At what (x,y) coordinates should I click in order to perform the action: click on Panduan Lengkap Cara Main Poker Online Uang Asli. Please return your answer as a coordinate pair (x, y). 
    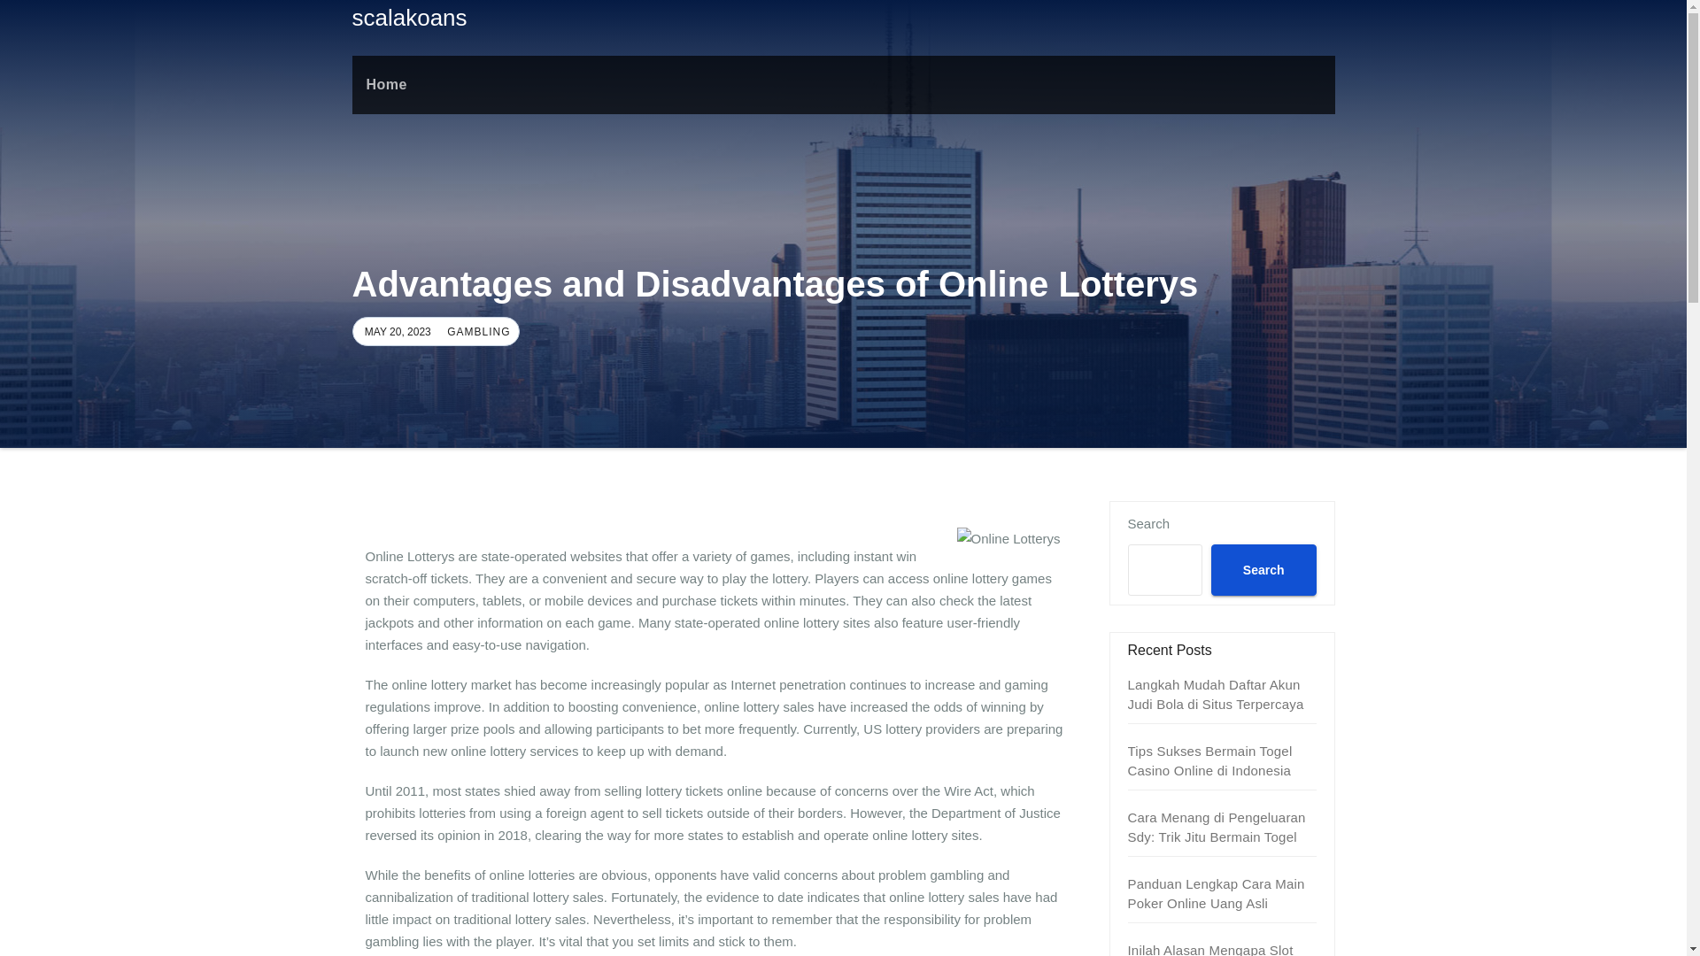
    Looking at the image, I should click on (1217, 894).